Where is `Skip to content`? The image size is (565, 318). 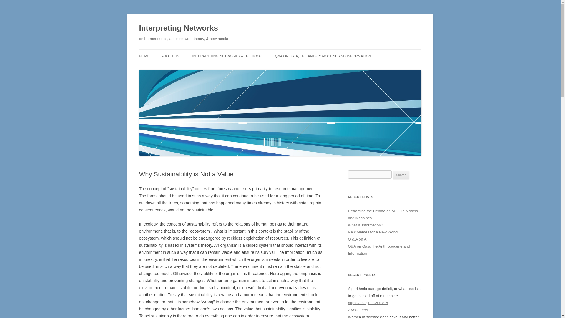 Skip to content is located at coordinates (294, 52).